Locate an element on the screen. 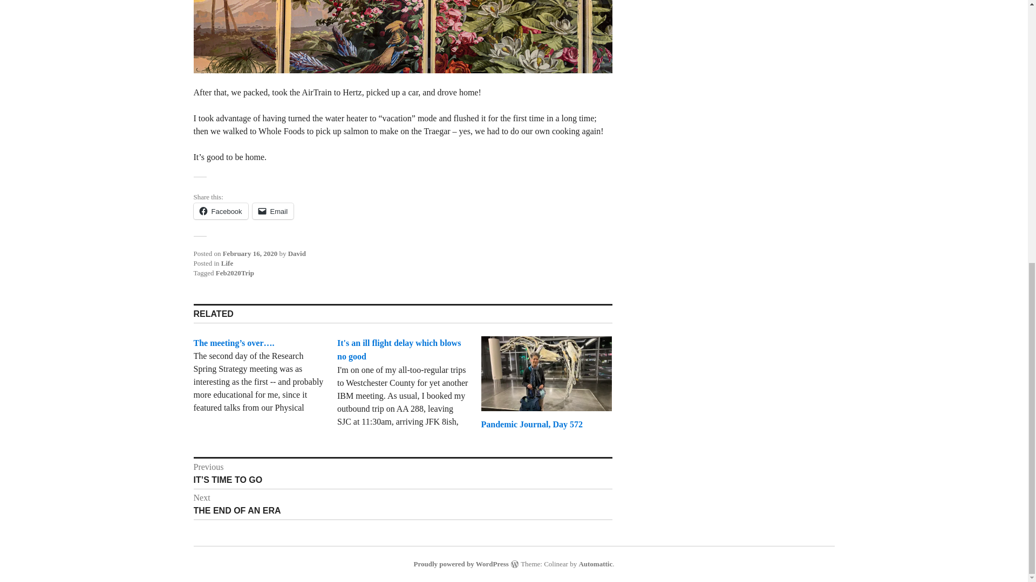 Image resolution: width=1036 pixels, height=582 pixels. Pandemic Journal, Day 572 is located at coordinates (250, 253).